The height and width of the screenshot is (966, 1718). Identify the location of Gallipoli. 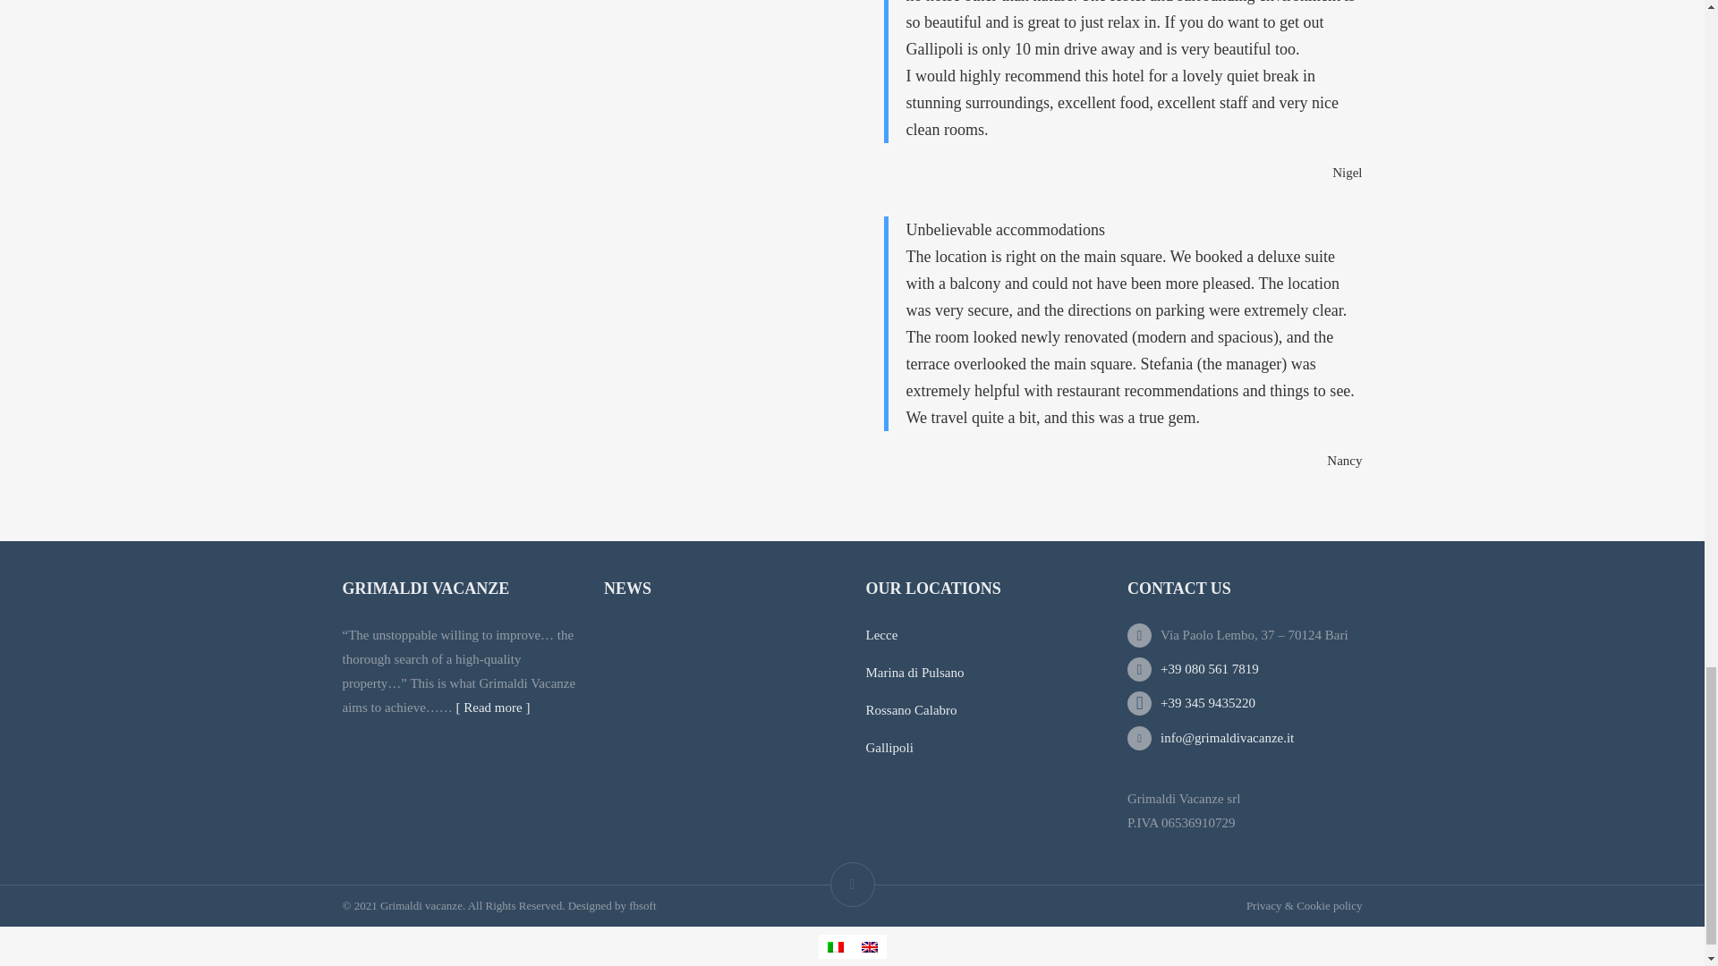
(889, 748).